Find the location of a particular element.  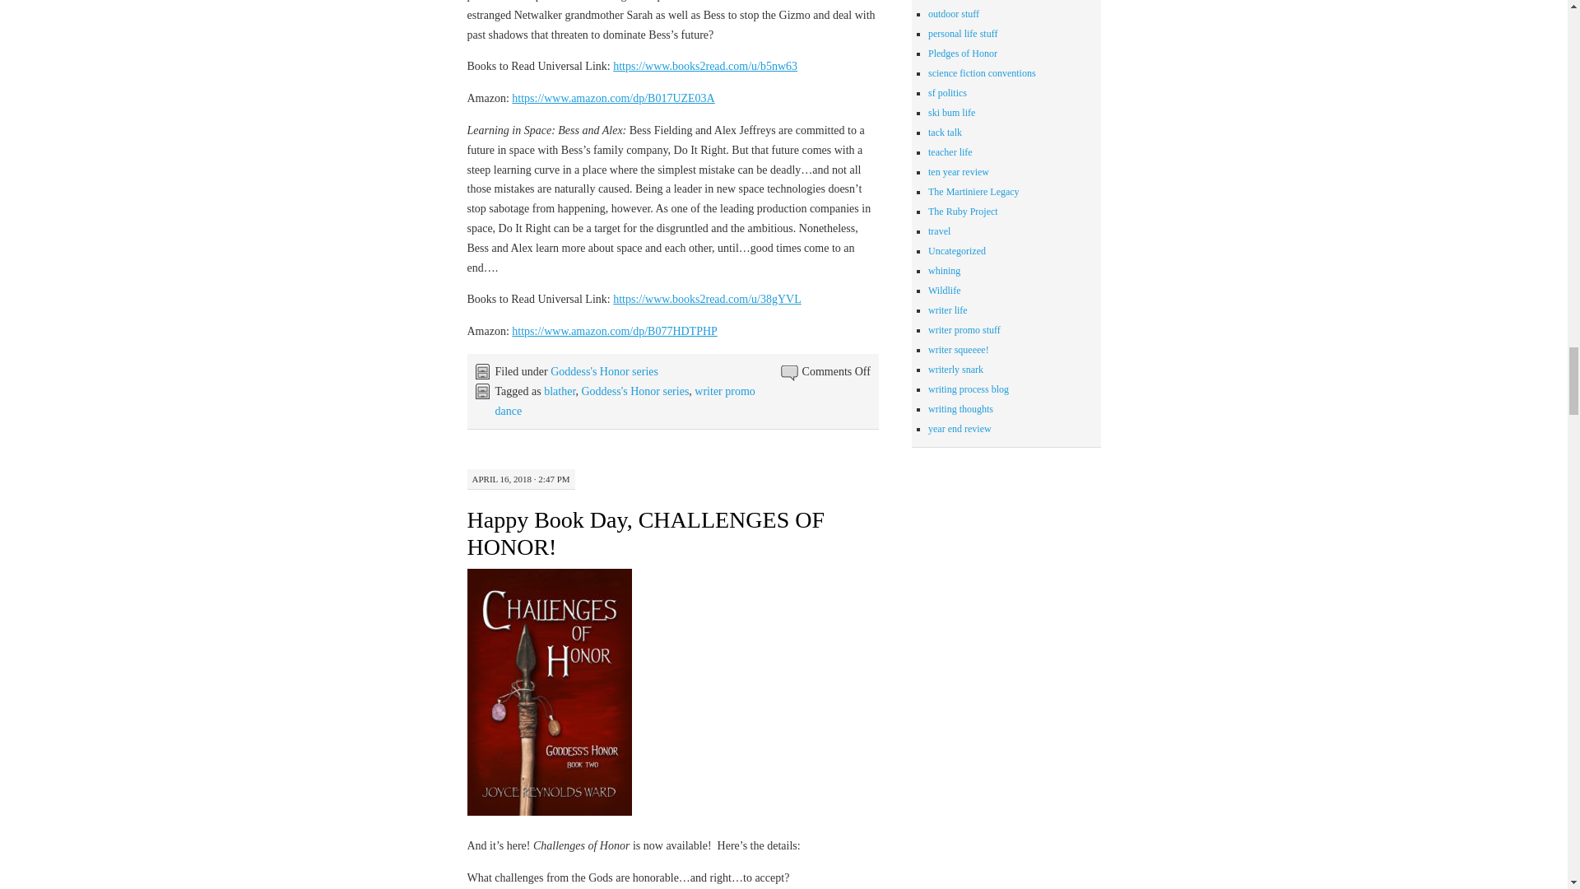

blather is located at coordinates (559, 390).